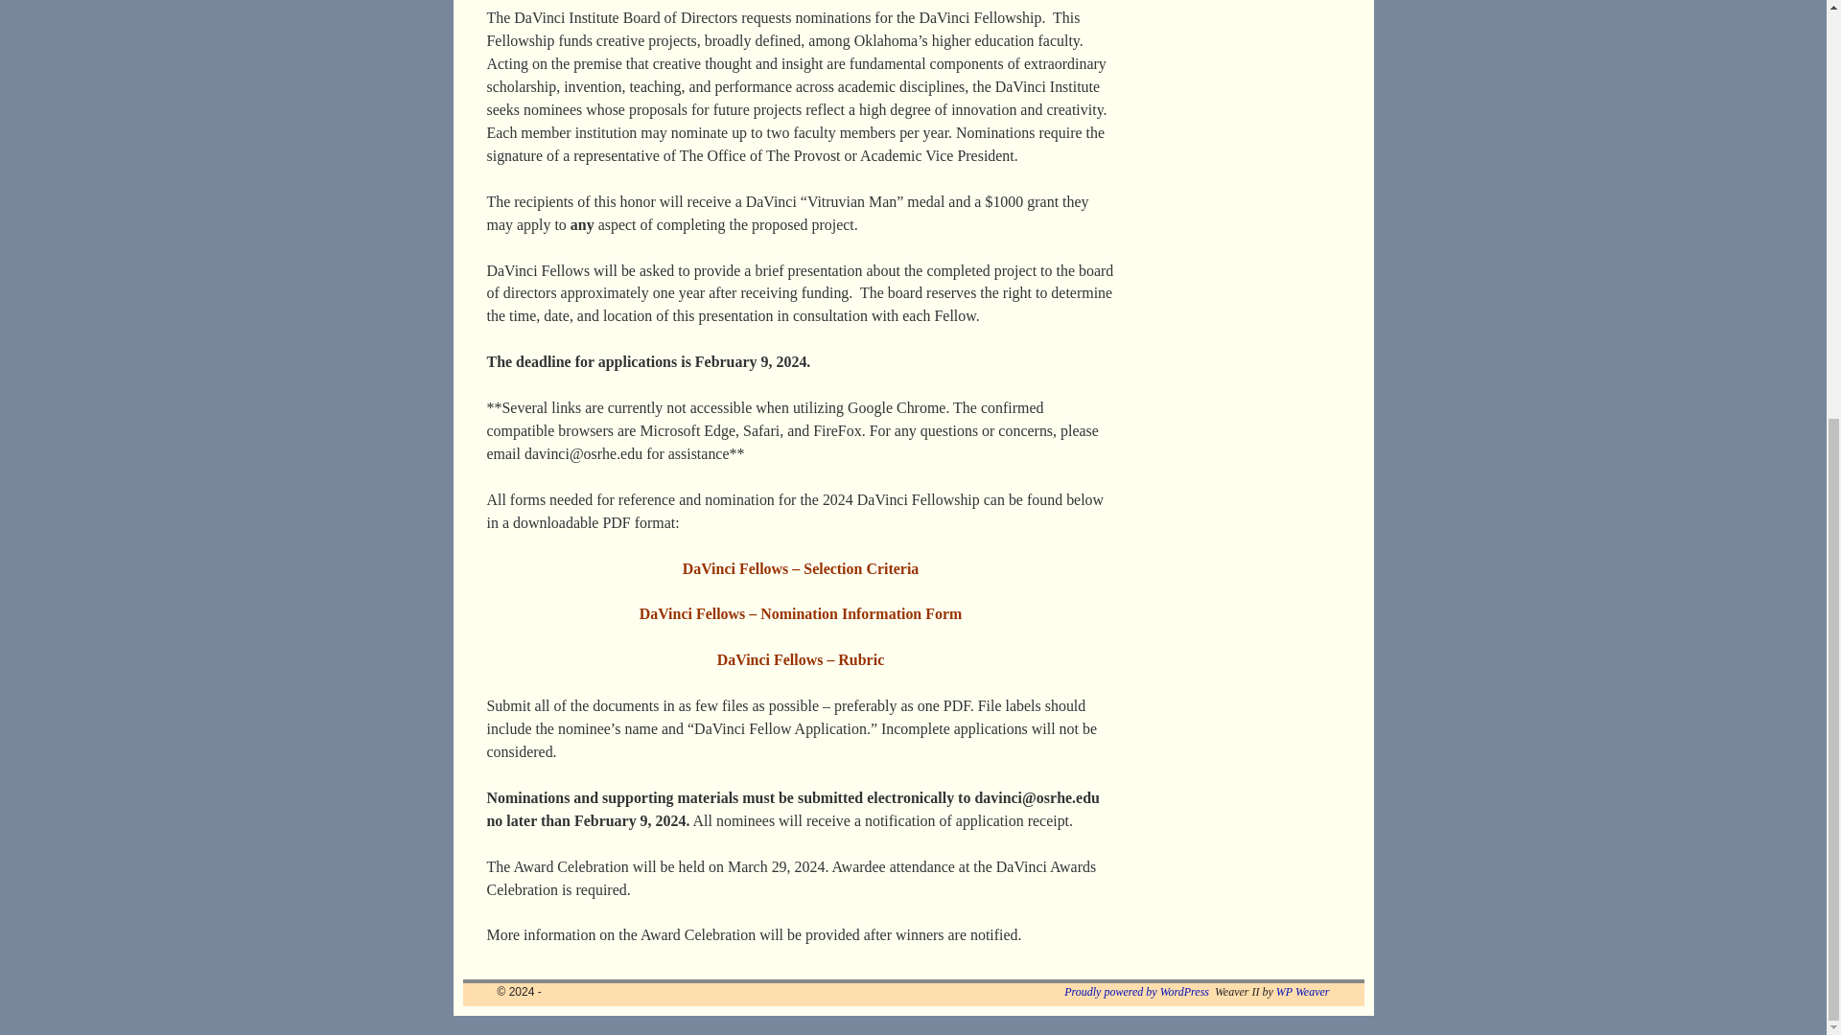 This screenshot has height=1035, width=1841. What do you see at coordinates (1302, 992) in the screenshot?
I see `WP Weaver` at bounding box center [1302, 992].